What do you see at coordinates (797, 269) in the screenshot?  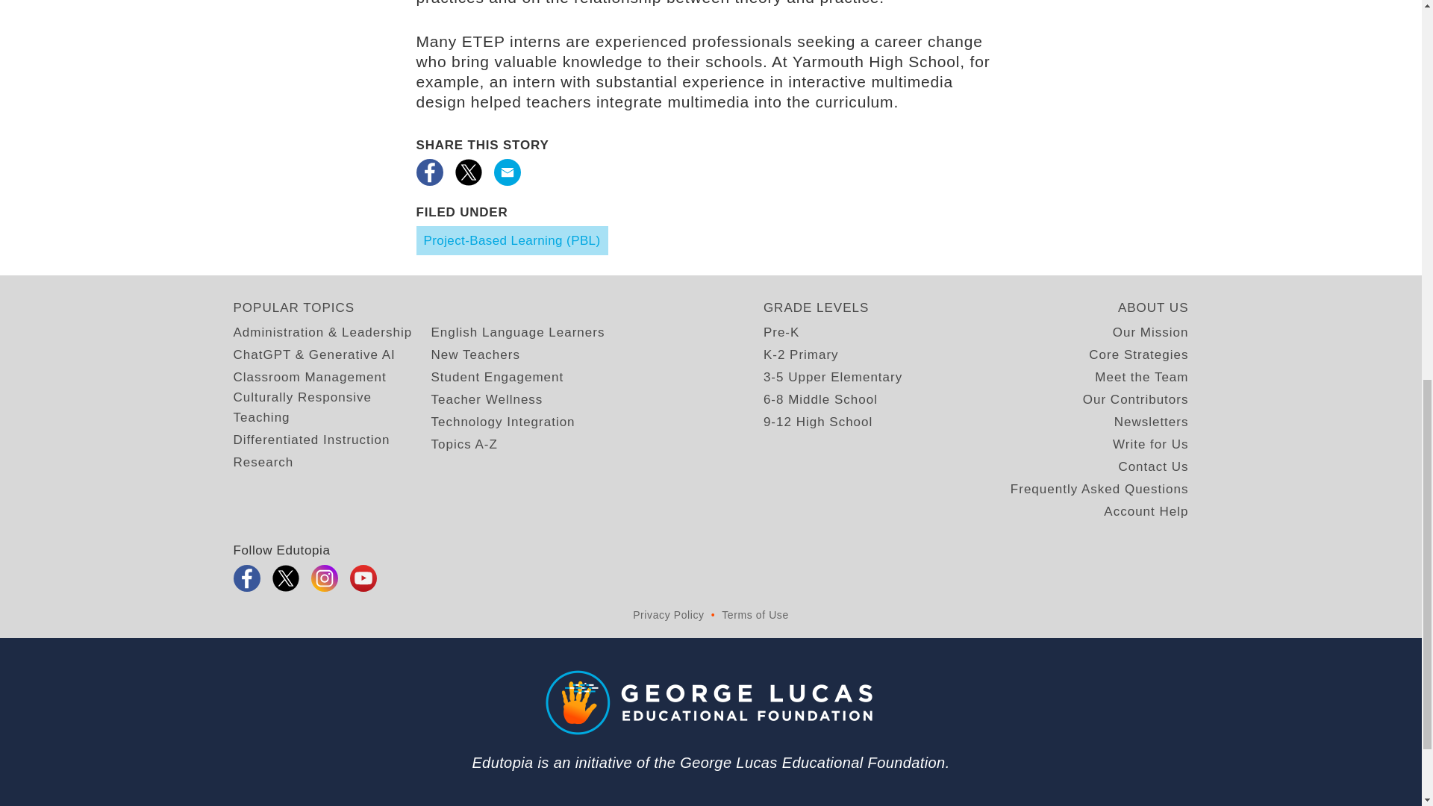 I see `K-2 Primary` at bounding box center [797, 269].